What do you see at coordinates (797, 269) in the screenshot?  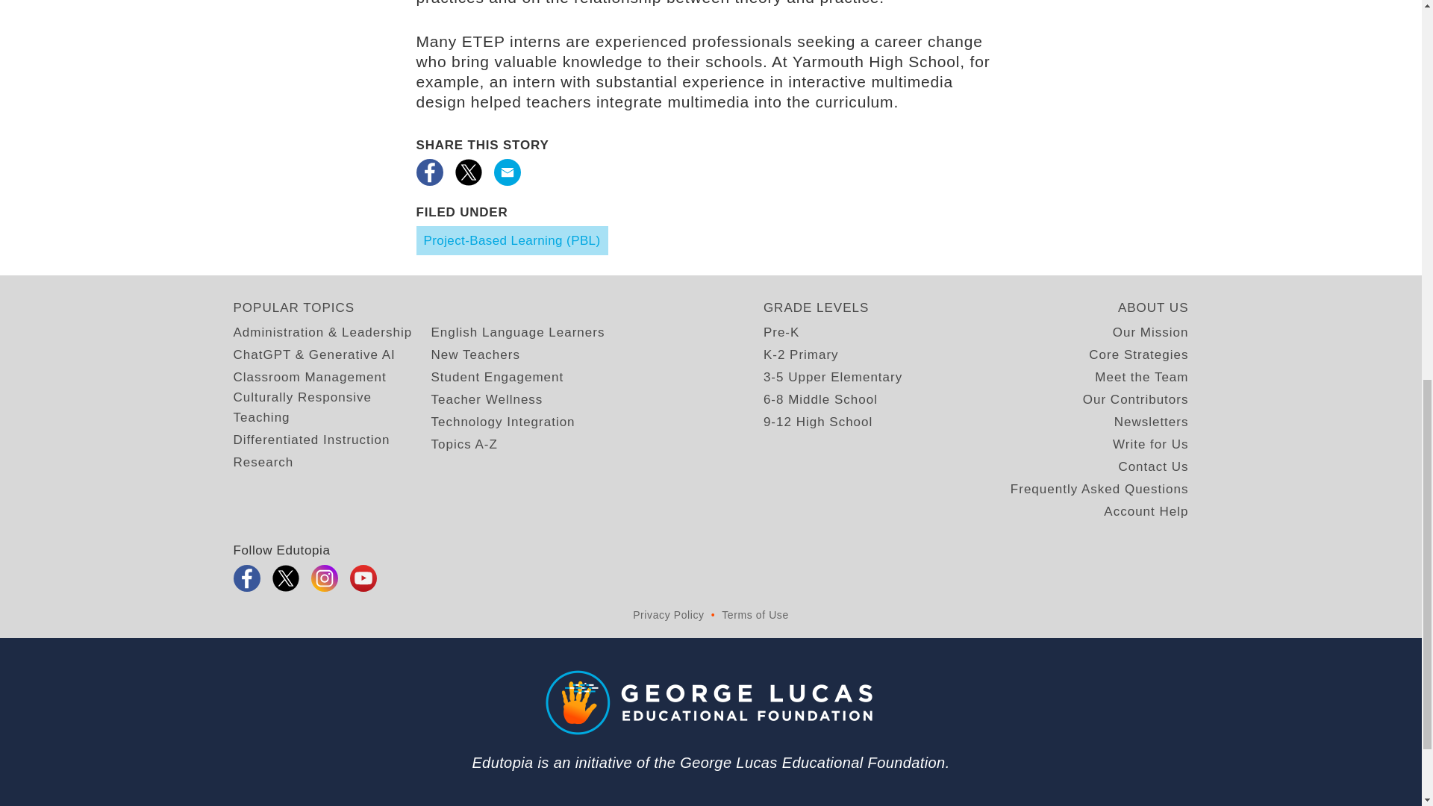 I see `K-2 Primary` at bounding box center [797, 269].